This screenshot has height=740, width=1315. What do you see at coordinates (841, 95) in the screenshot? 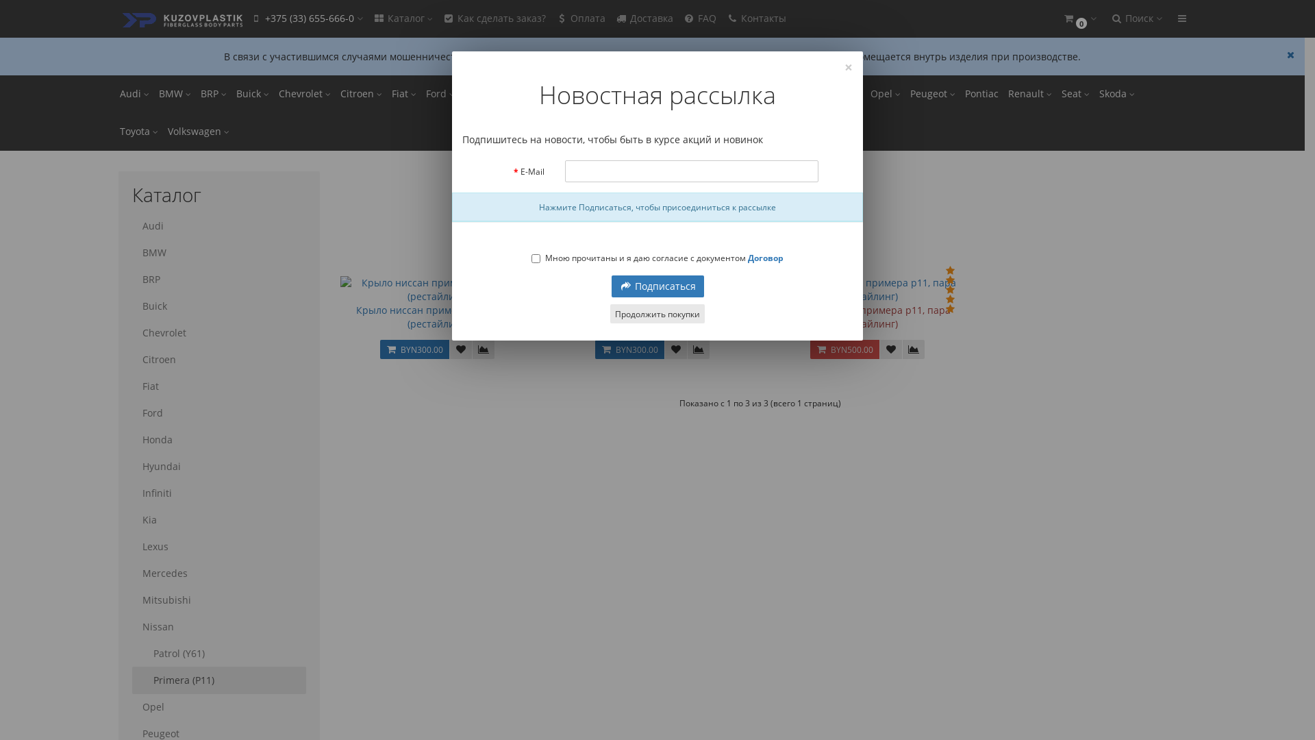
I see `Nissan` at bounding box center [841, 95].